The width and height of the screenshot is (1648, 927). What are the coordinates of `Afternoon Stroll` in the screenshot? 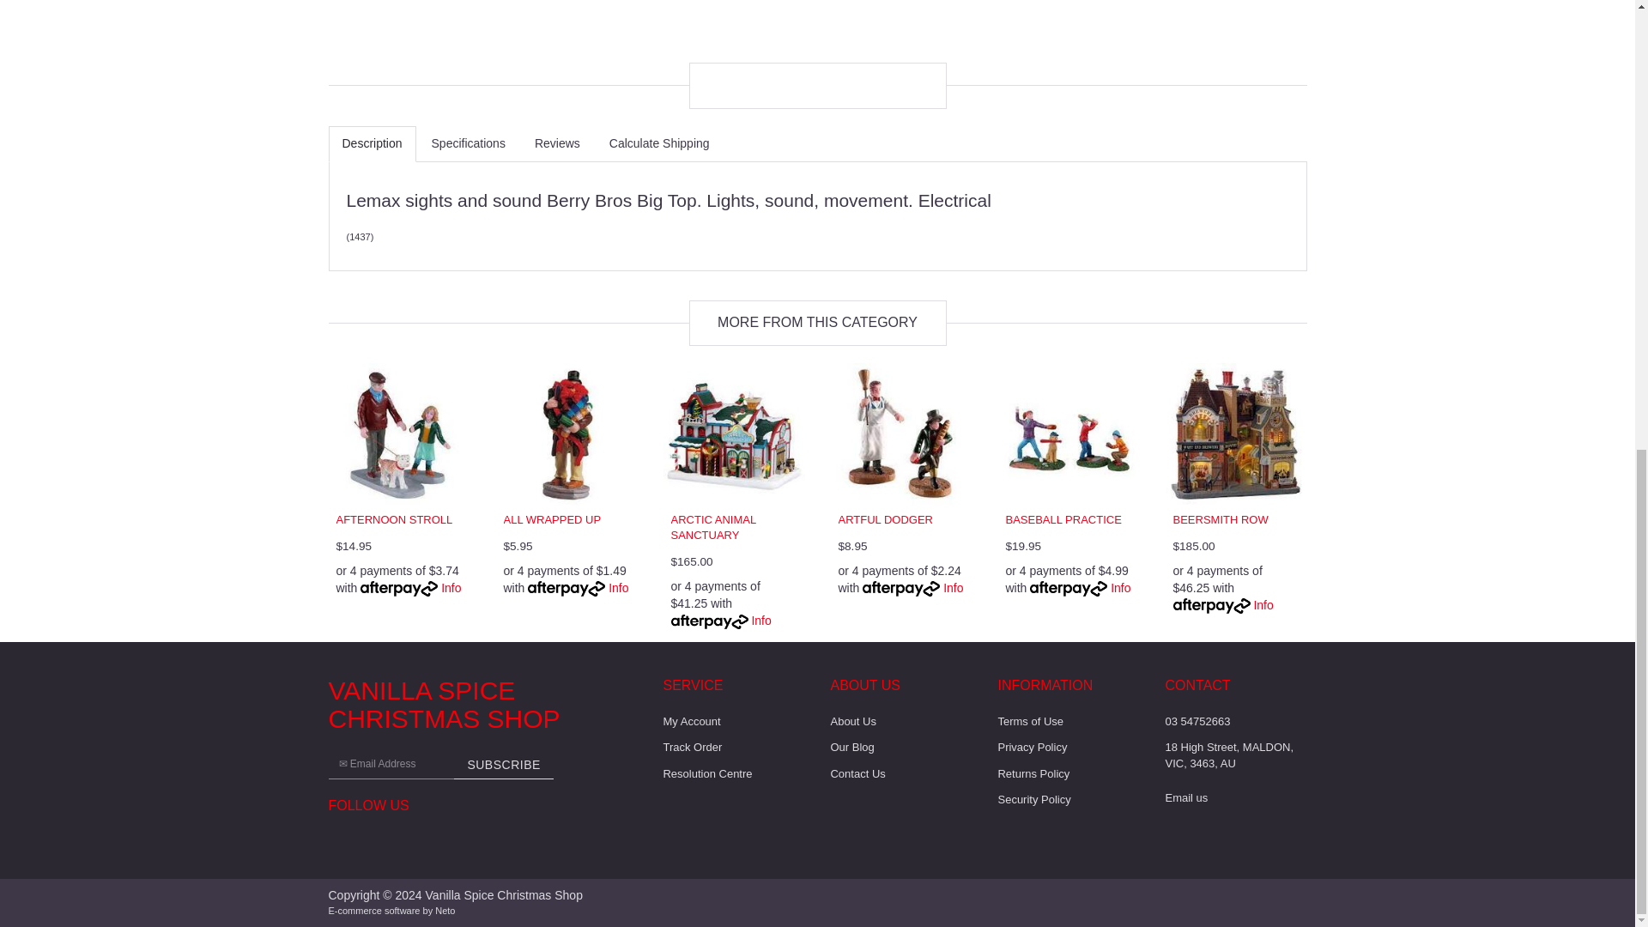 It's located at (395, 520).